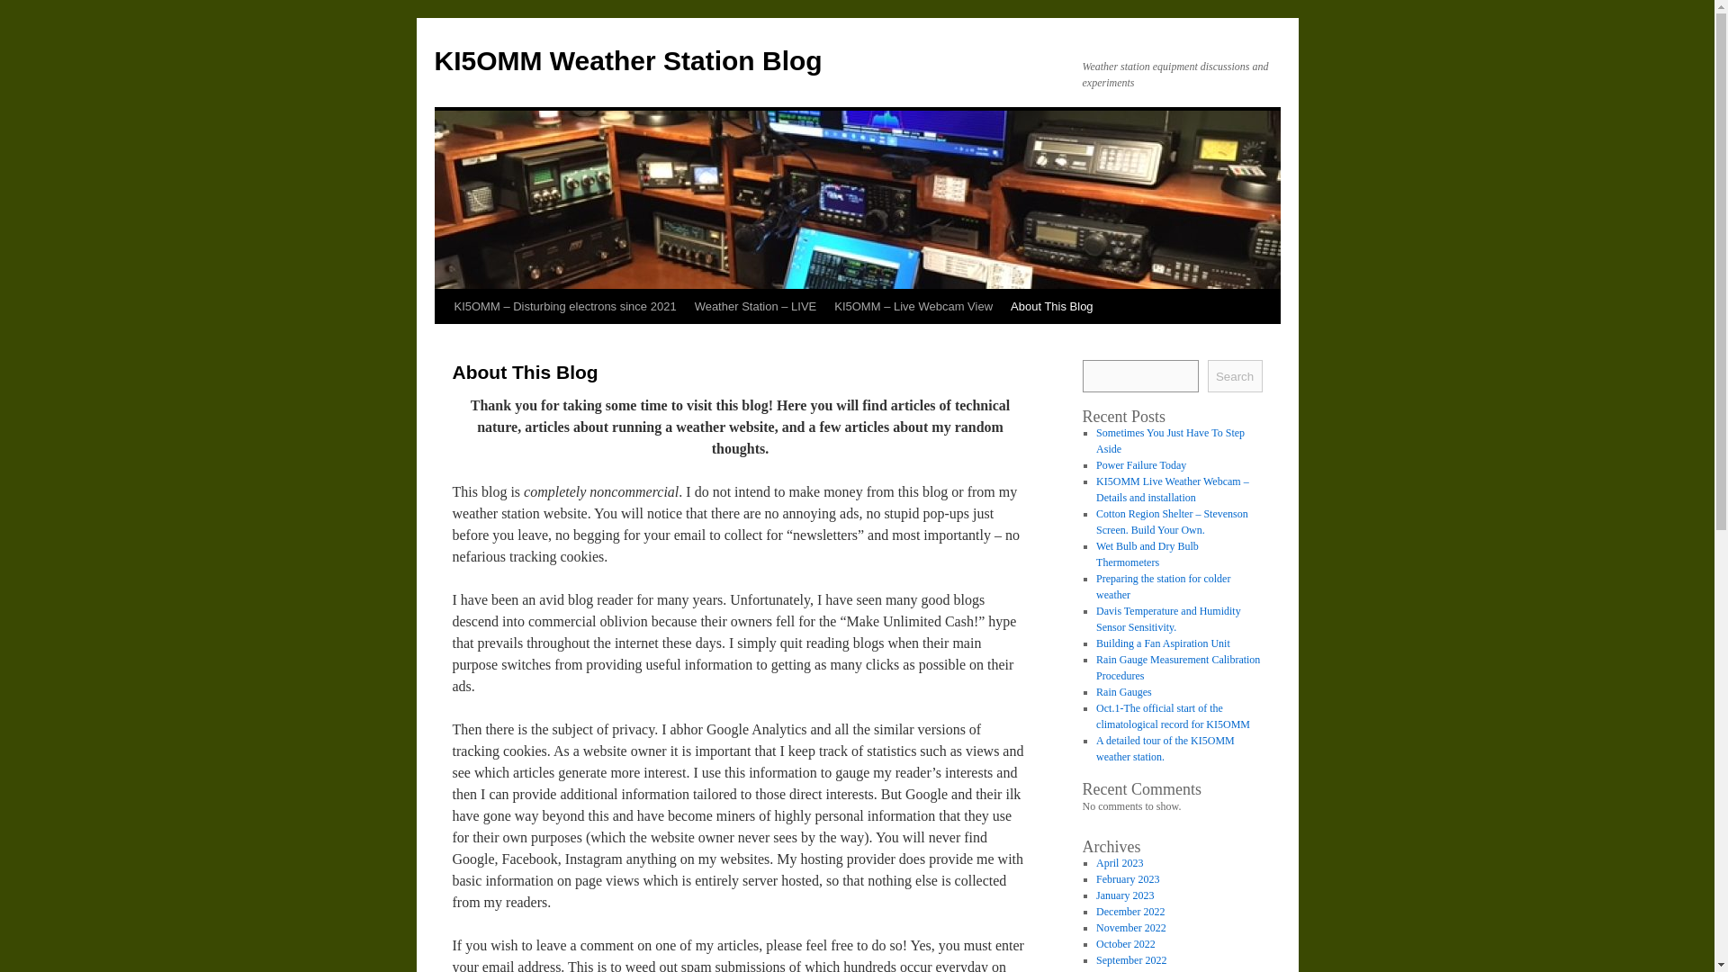 Image resolution: width=1728 pixels, height=972 pixels. Describe the element at coordinates (1147, 554) in the screenshot. I see `Wet Bulb and Dry Bulb Thermometers` at that location.